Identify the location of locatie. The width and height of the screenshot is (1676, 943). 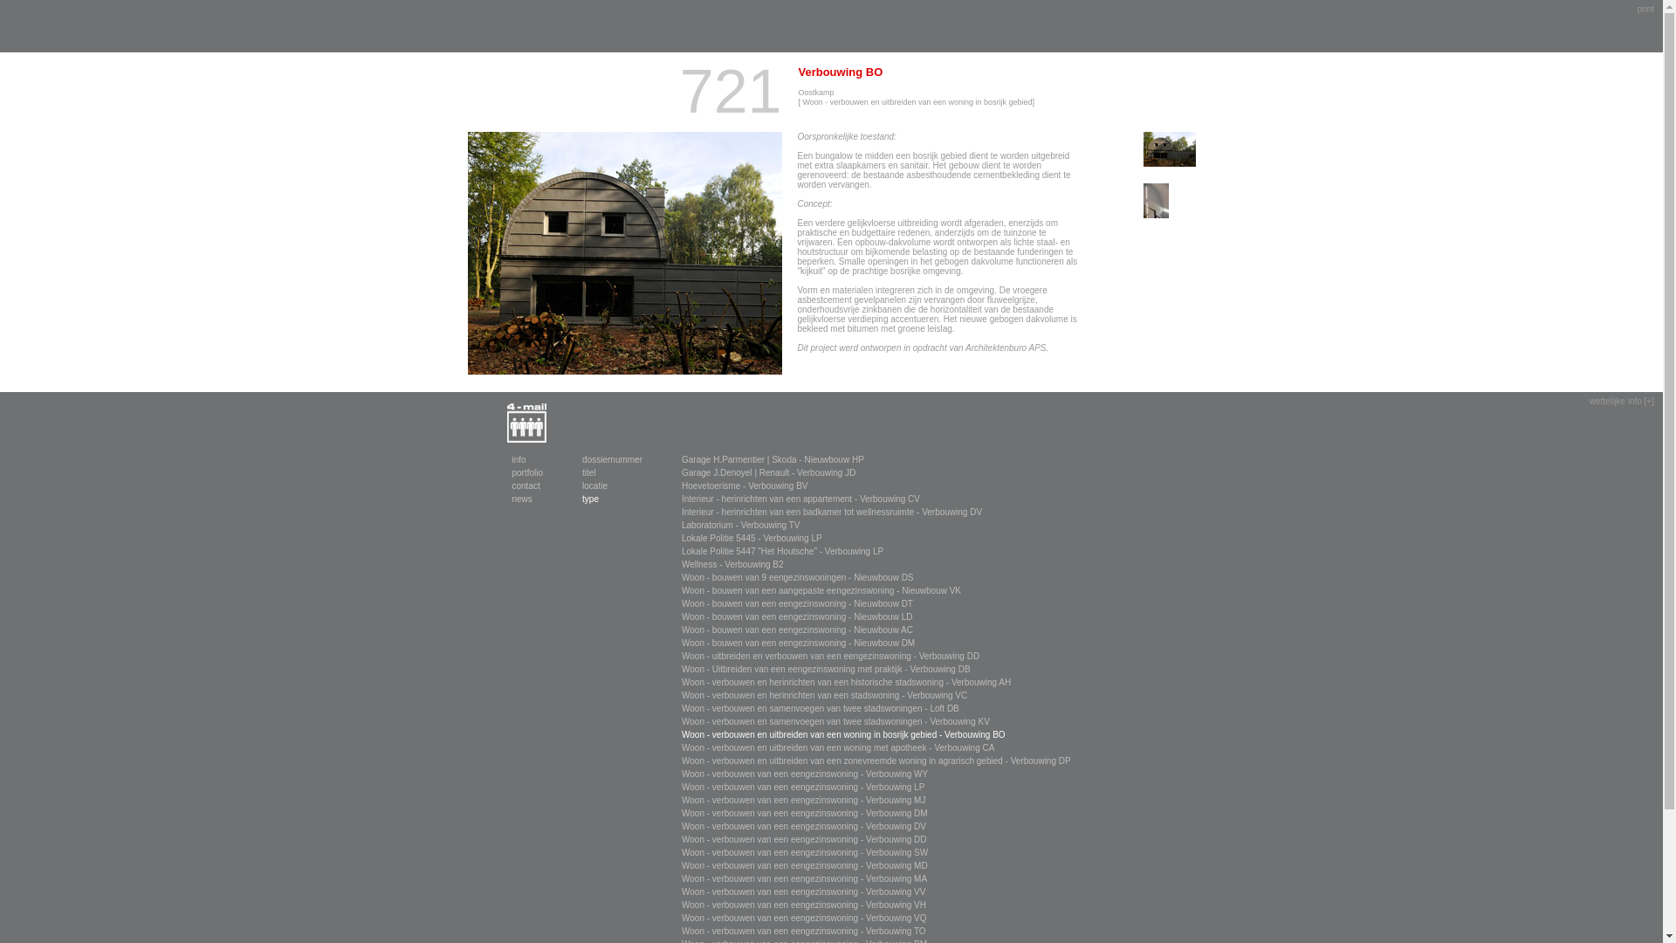
(595, 485).